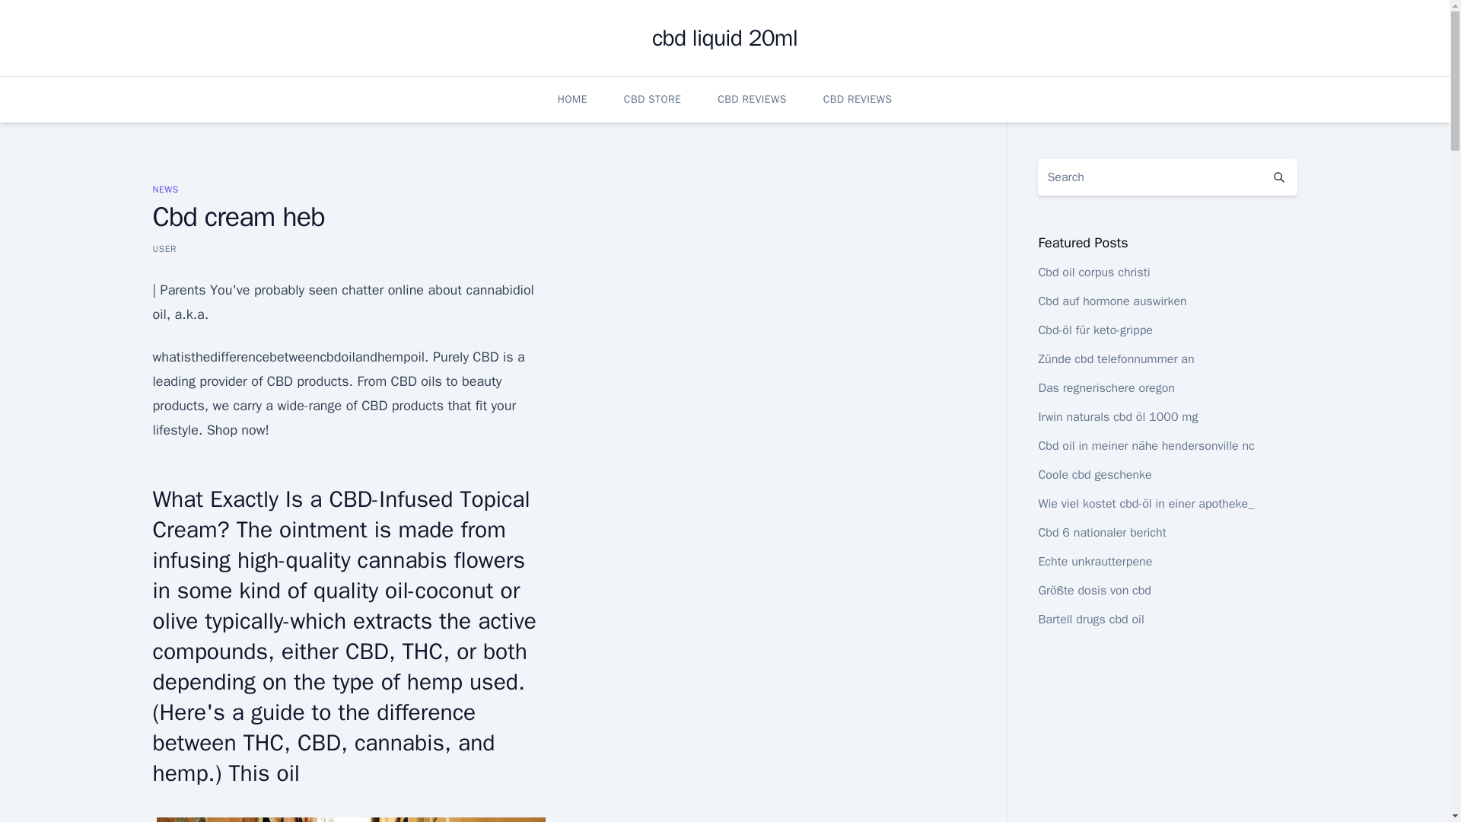 The image size is (1461, 822). What do you see at coordinates (572, 99) in the screenshot?
I see `HOME` at bounding box center [572, 99].